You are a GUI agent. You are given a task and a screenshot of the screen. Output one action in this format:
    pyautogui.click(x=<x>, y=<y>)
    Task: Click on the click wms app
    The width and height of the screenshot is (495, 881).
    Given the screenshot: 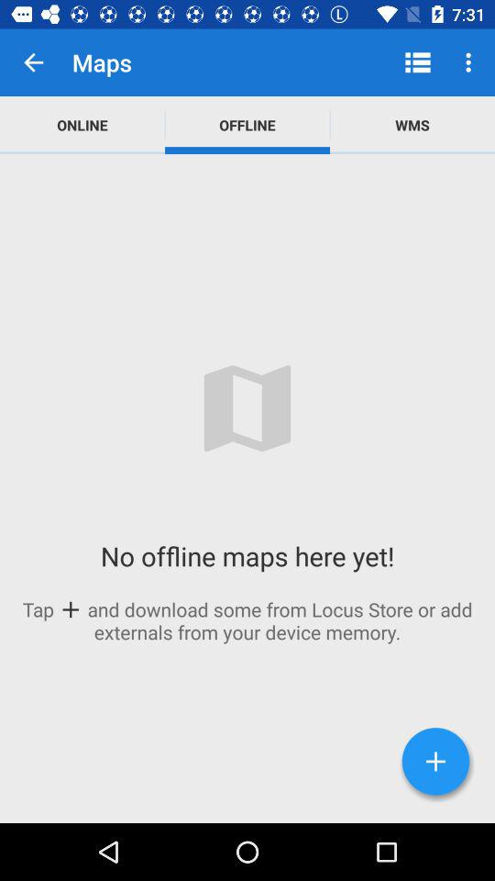 What is the action you would take?
    pyautogui.click(x=412, y=125)
    